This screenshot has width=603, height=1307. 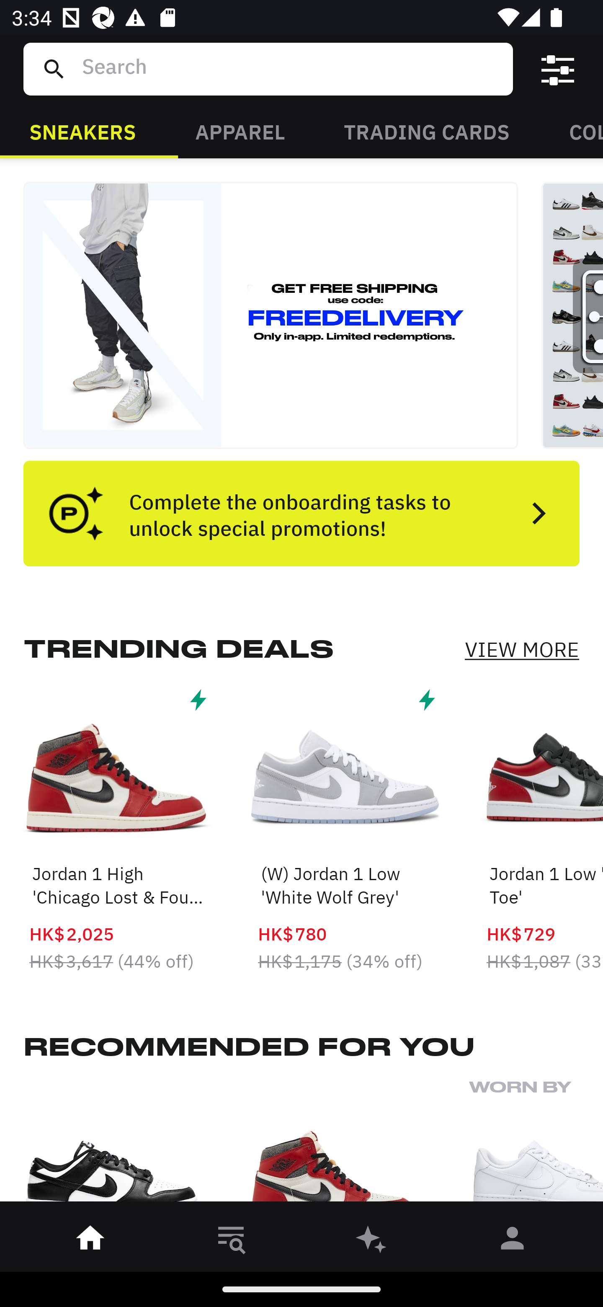 What do you see at coordinates (522, 649) in the screenshot?
I see `VIEW MORE` at bounding box center [522, 649].